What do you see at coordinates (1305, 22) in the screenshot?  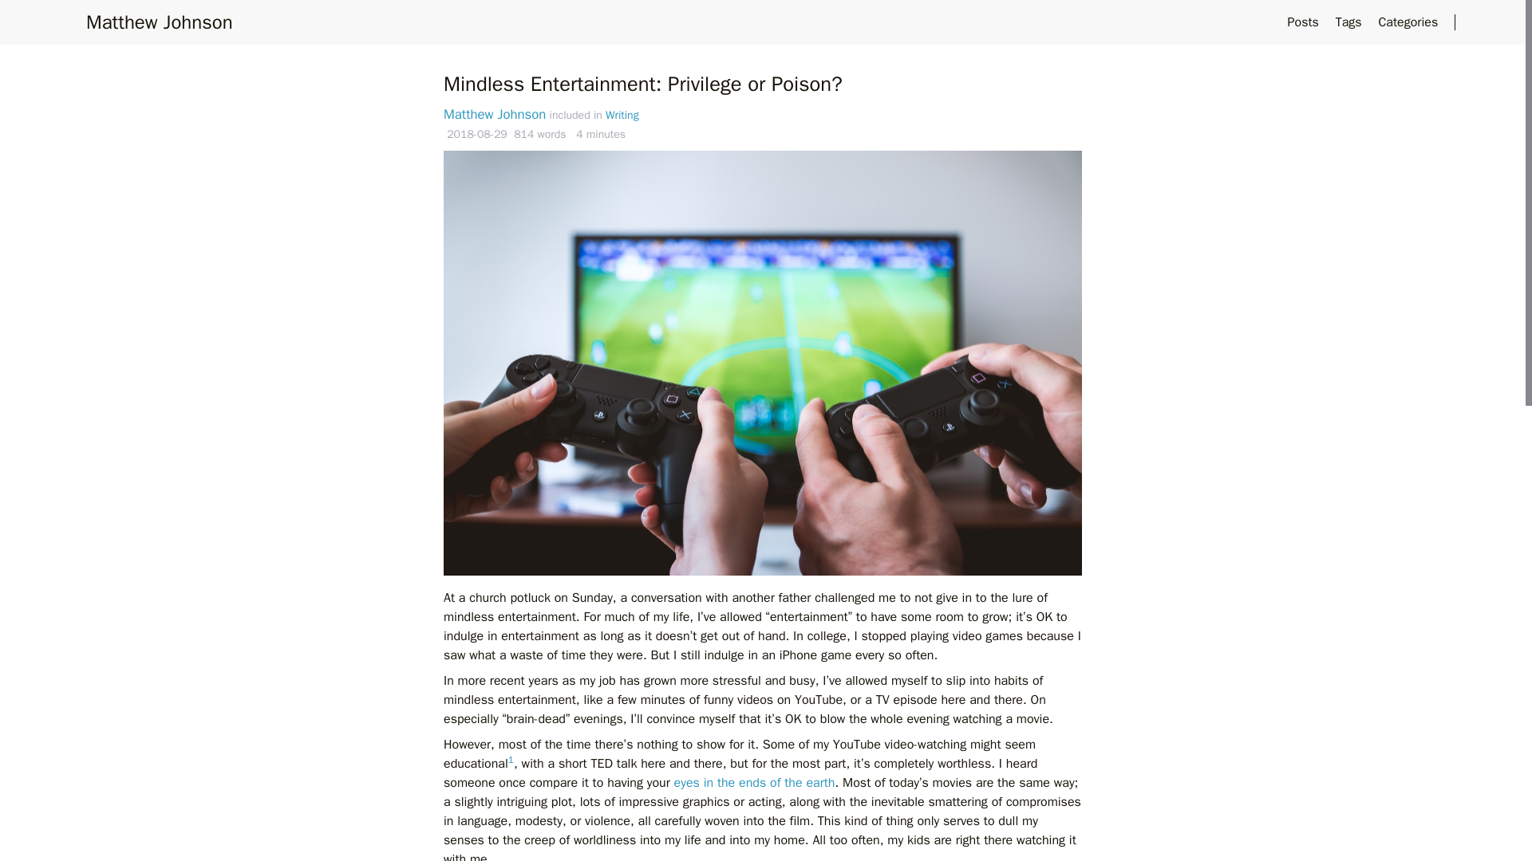 I see `Posts` at bounding box center [1305, 22].